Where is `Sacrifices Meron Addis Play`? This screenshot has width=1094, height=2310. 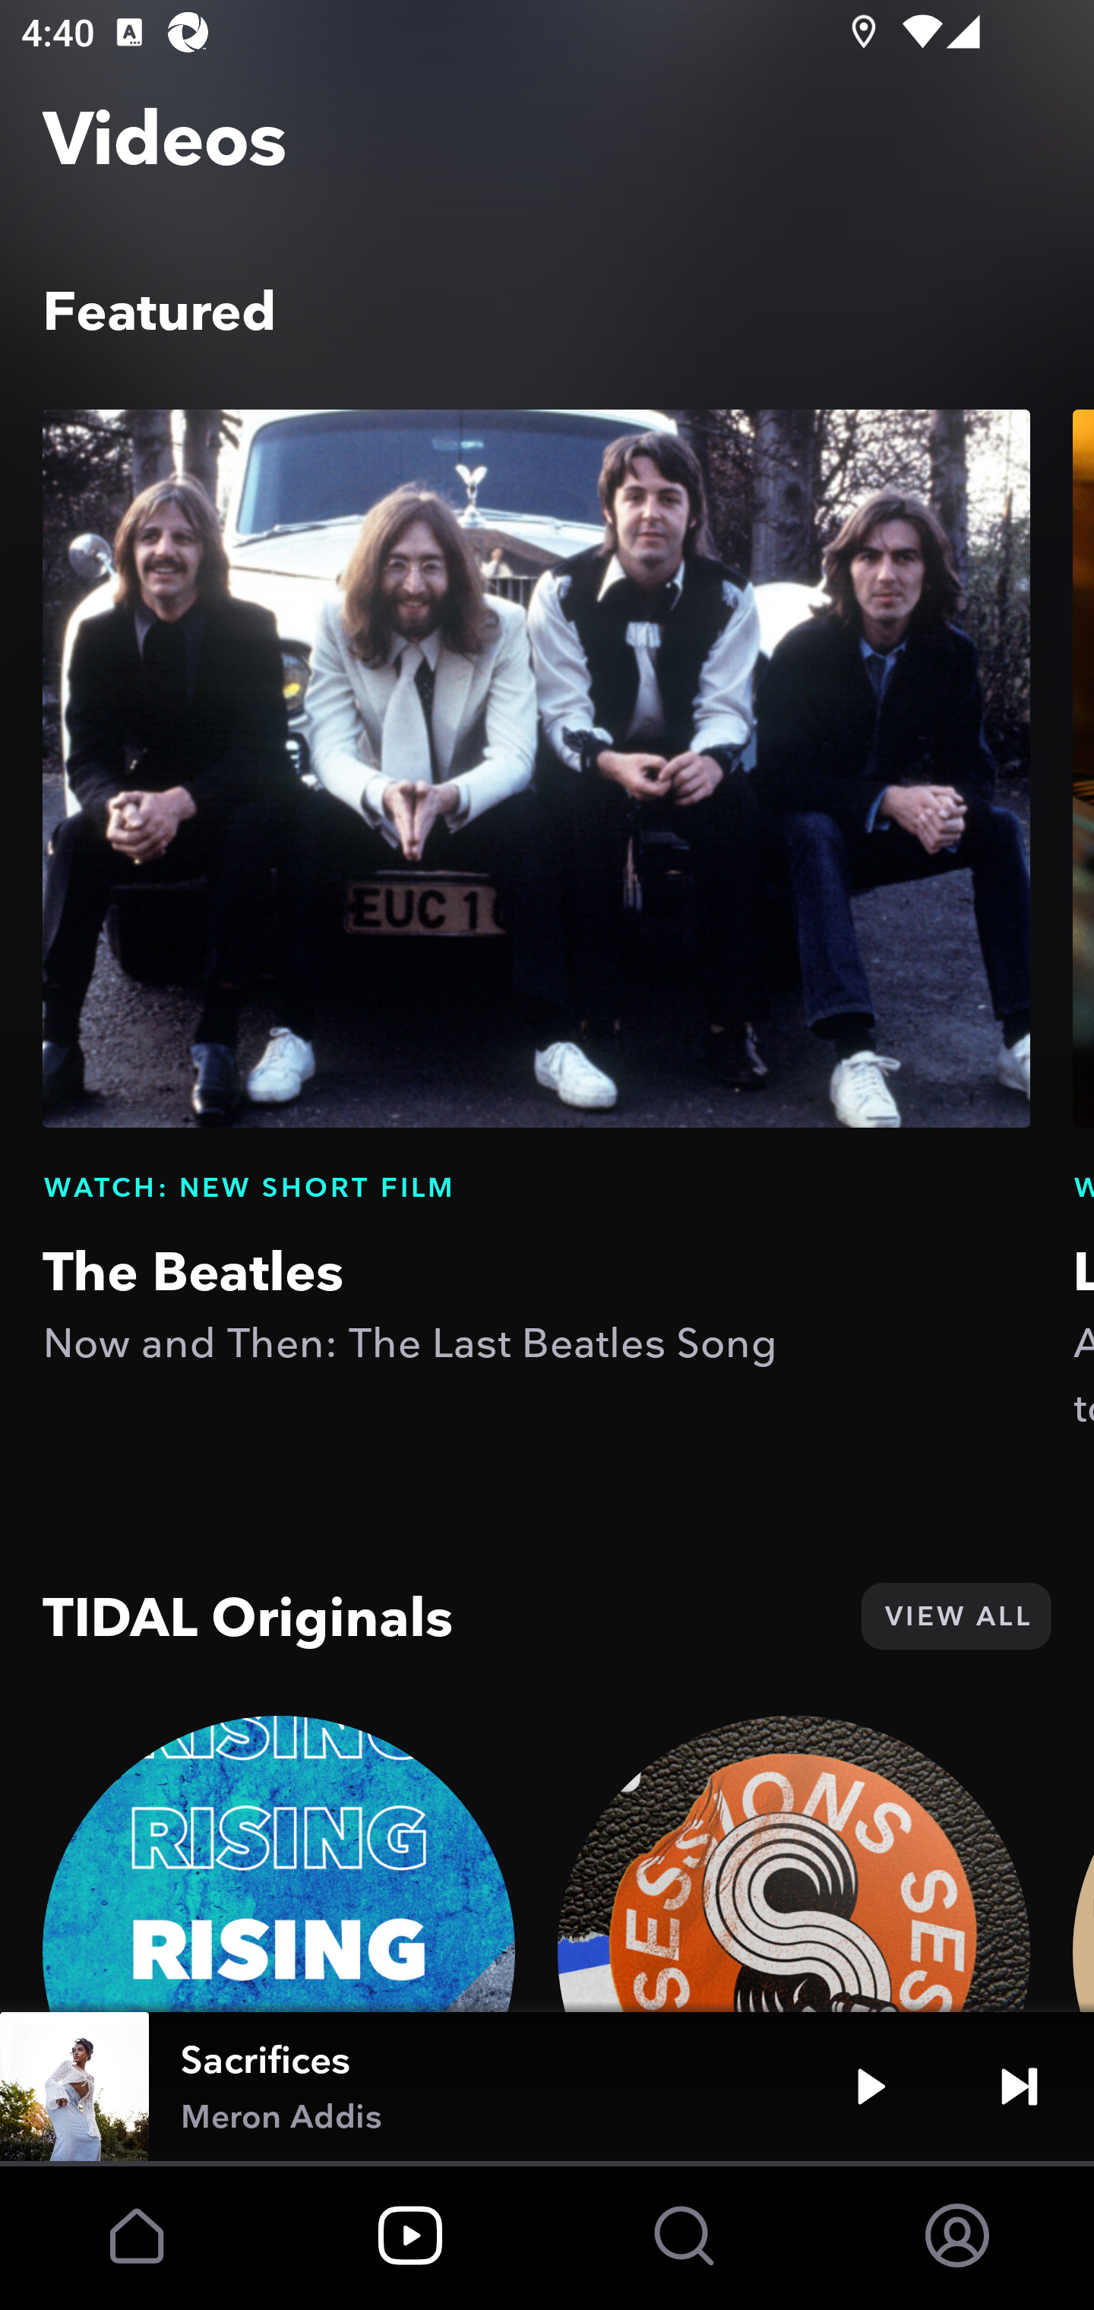 Sacrifices Meron Addis Play is located at coordinates (547, 2087).